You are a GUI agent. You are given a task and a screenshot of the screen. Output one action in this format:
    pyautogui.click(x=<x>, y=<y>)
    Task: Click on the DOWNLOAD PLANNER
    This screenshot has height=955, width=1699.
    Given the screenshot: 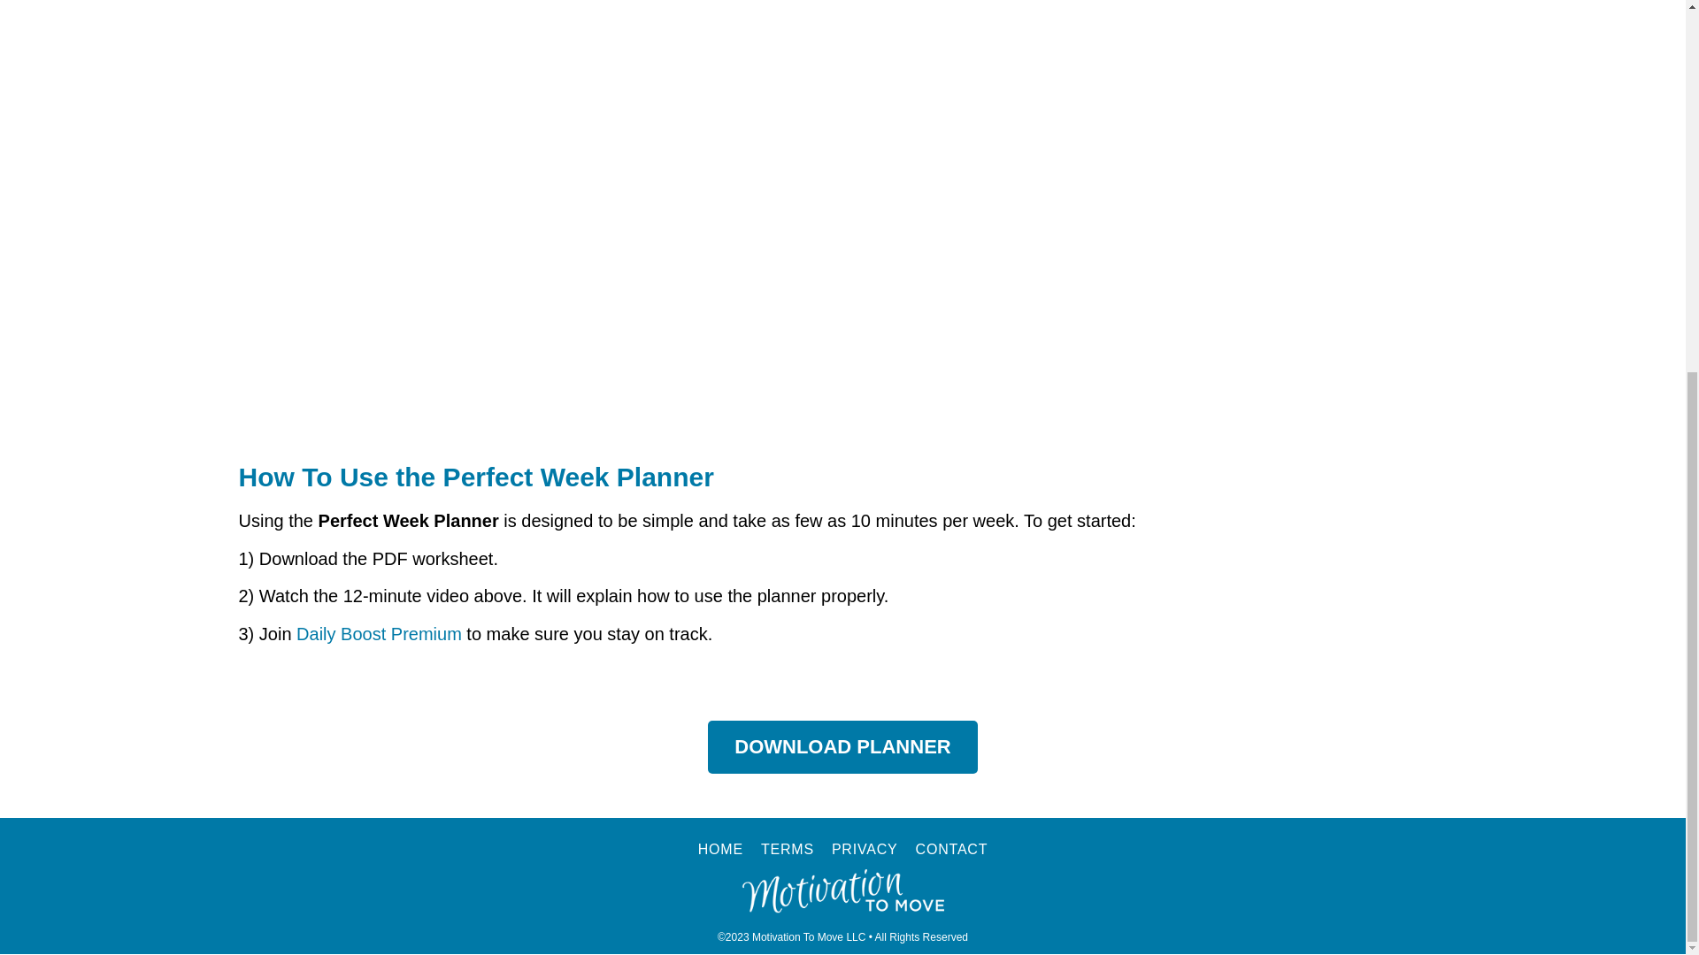 What is the action you would take?
    pyautogui.click(x=842, y=746)
    